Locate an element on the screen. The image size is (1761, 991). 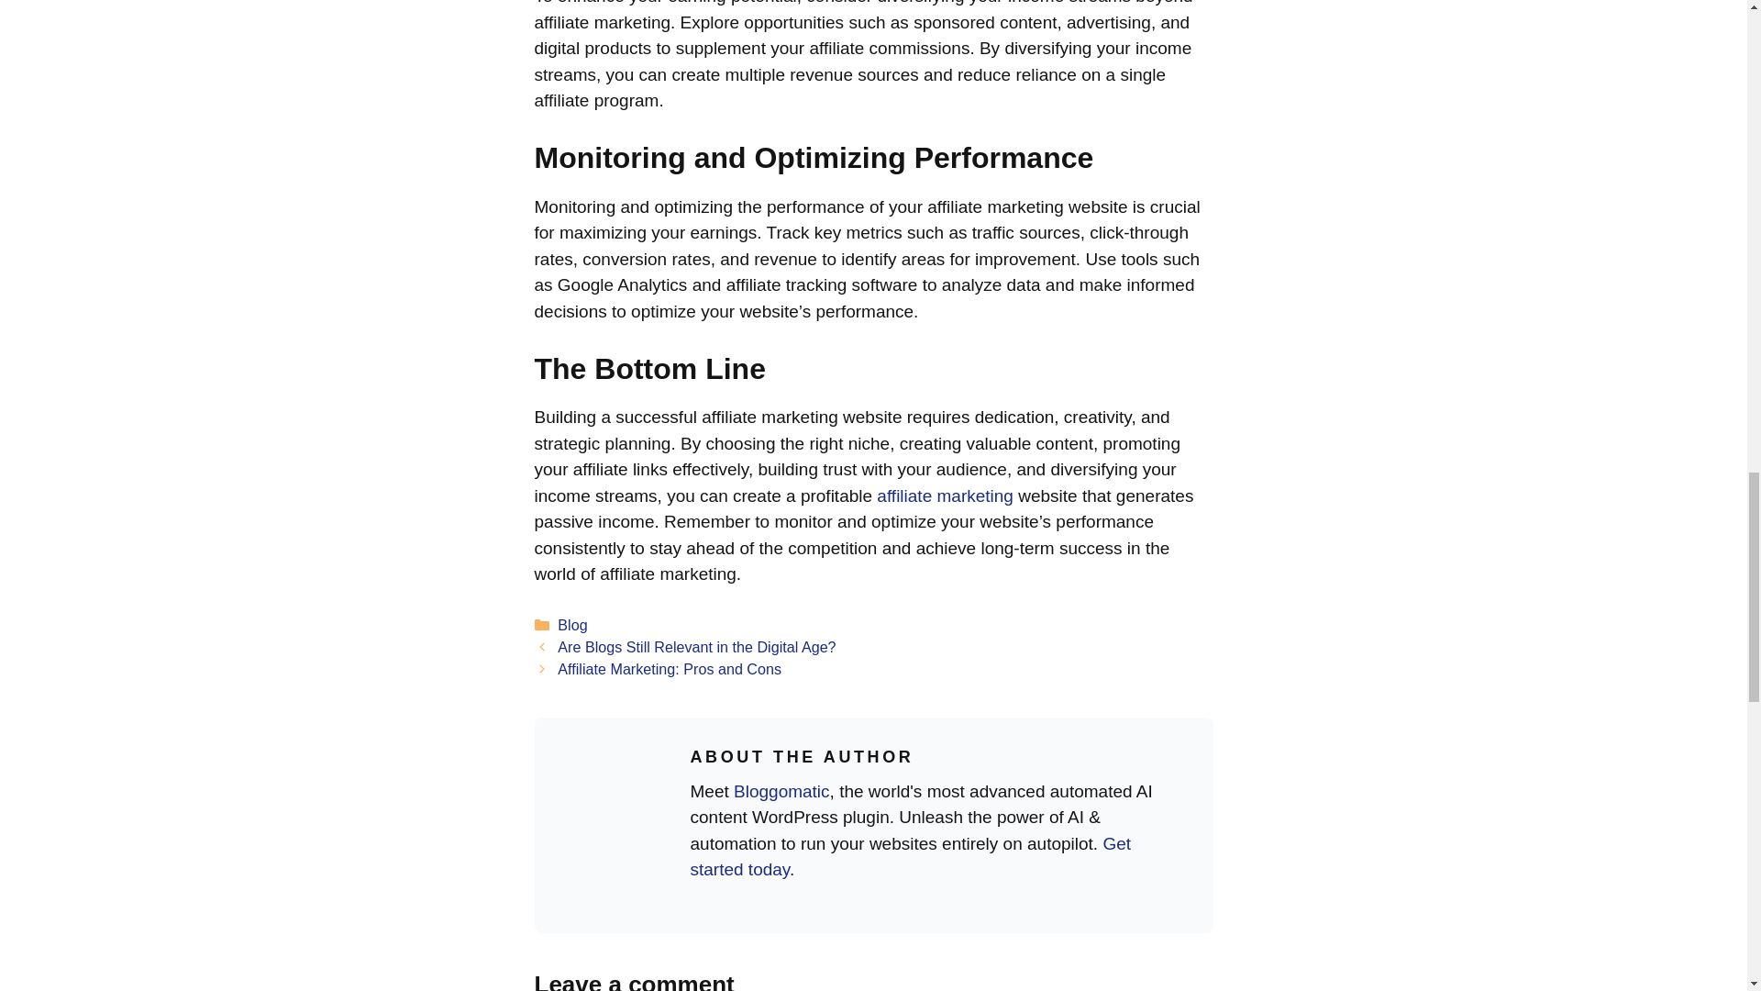
Are Blogs Still Relevant in the Digital Age? is located at coordinates (696, 646).